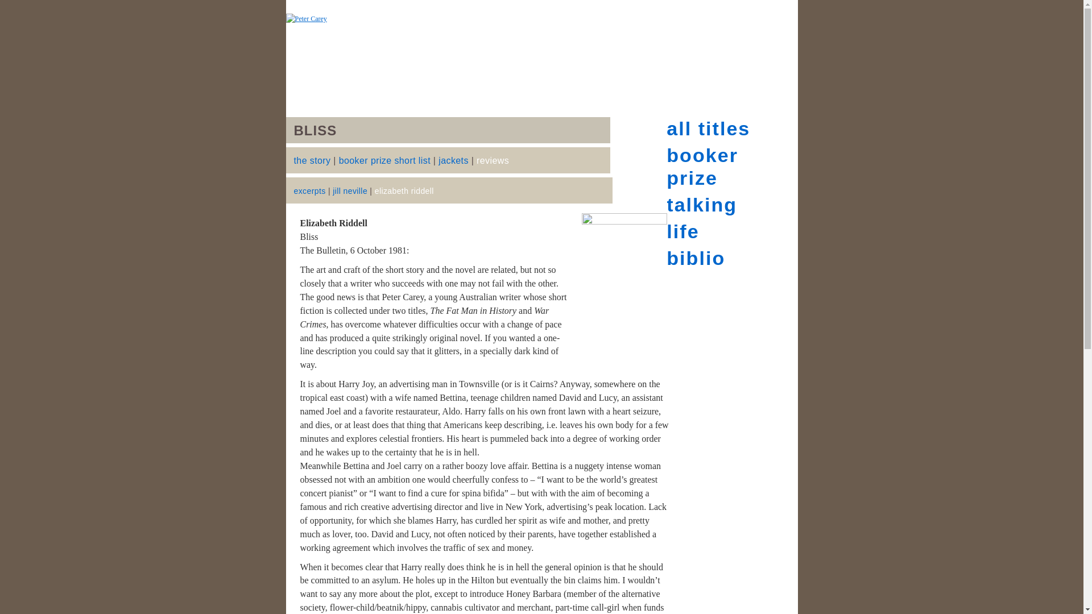 This screenshot has width=1092, height=614. What do you see at coordinates (384, 160) in the screenshot?
I see `booker prize short list` at bounding box center [384, 160].